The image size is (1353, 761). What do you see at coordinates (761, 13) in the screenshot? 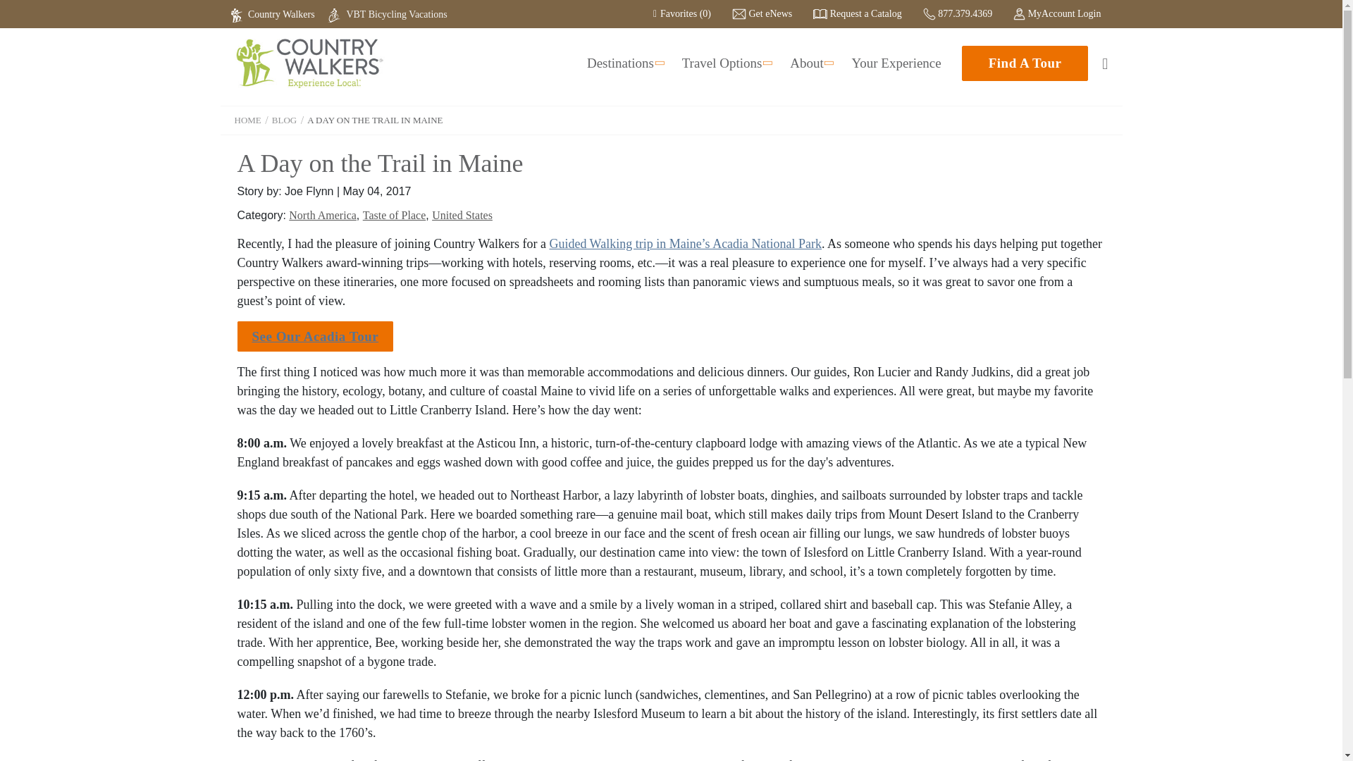
I see `Reservations` at bounding box center [761, 13].